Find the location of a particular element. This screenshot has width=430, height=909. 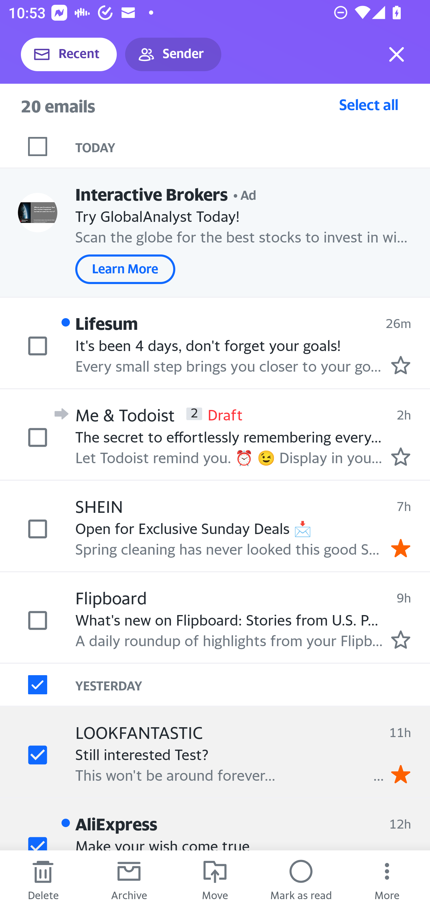

Mark as starred. is located at coordinates (401, 365).